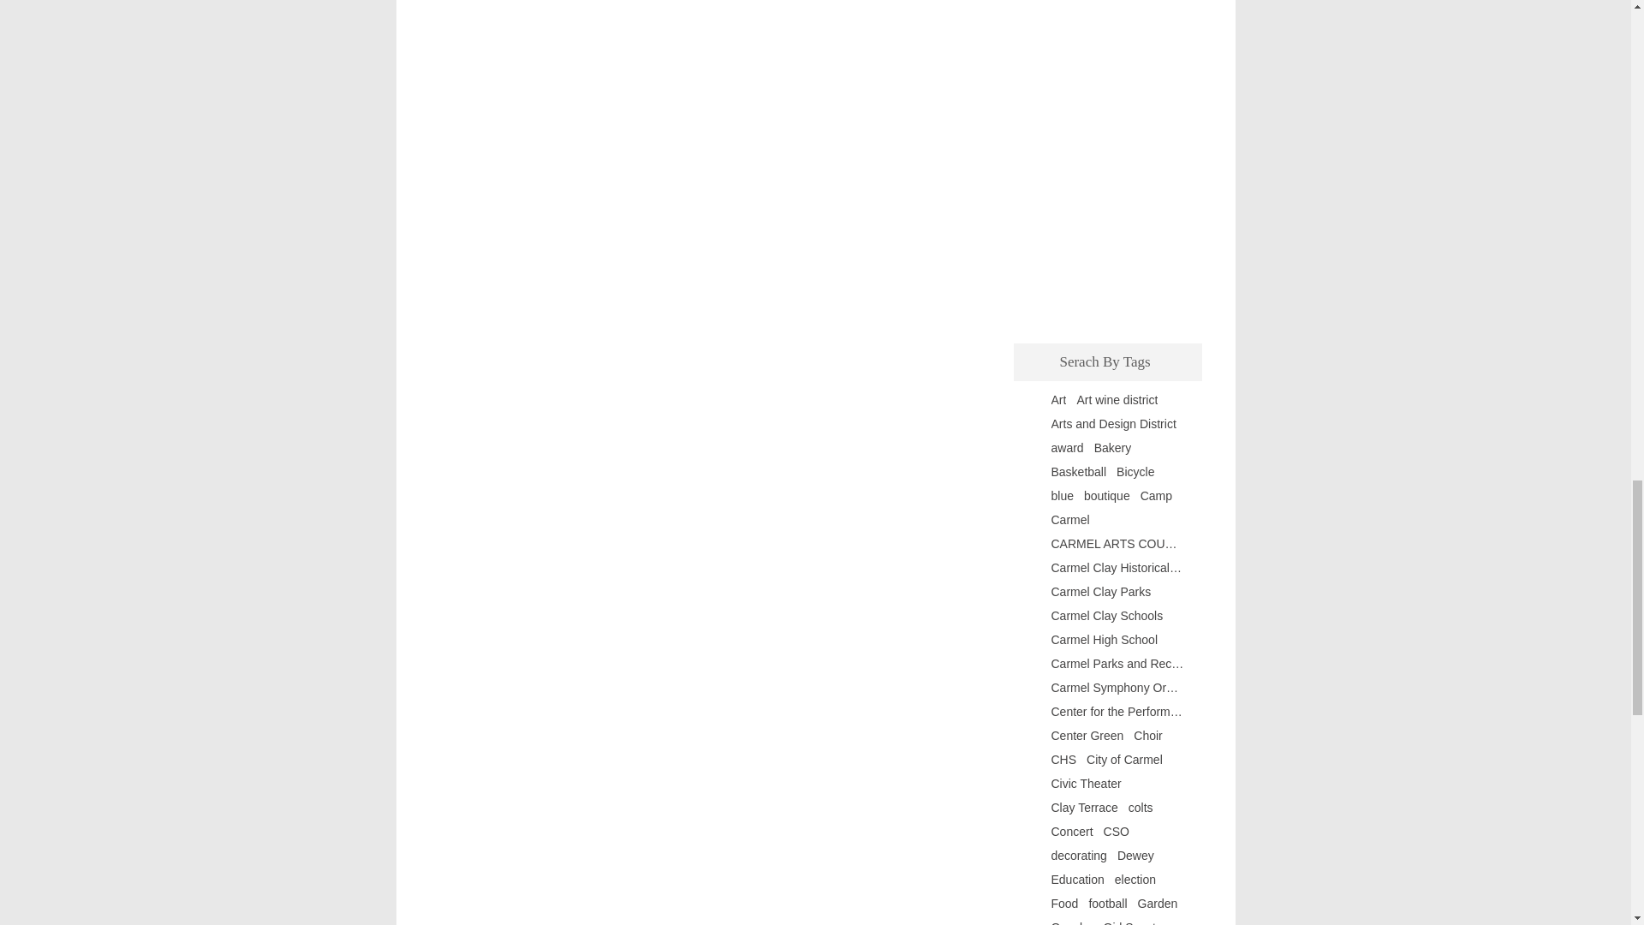 The height and width of the screenshot is (925, 1644). Describe the element at coordinates (1117, 400) in the screenshot. I see `Art wine district` at that location.